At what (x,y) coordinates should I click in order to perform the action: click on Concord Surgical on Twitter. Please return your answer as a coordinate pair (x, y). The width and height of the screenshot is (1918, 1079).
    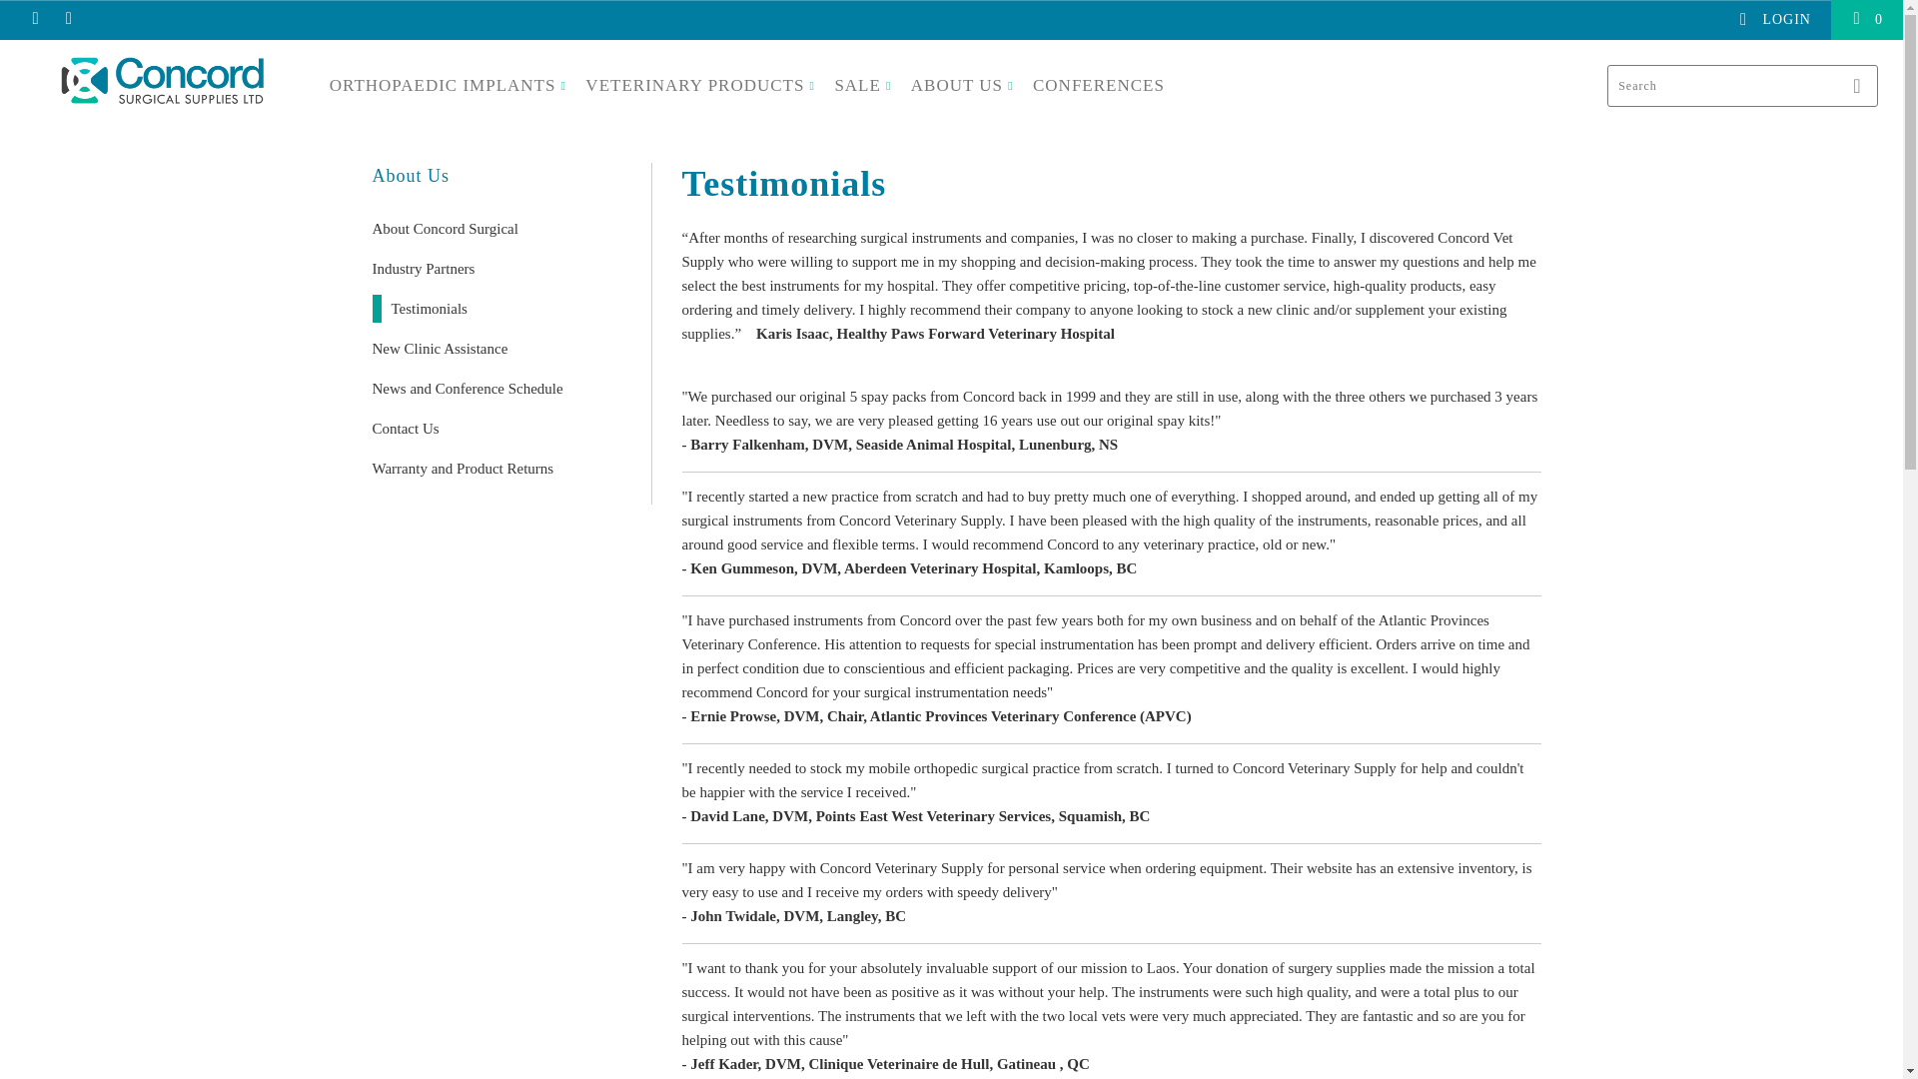
    Looking at the image, I should click on (34, 19).